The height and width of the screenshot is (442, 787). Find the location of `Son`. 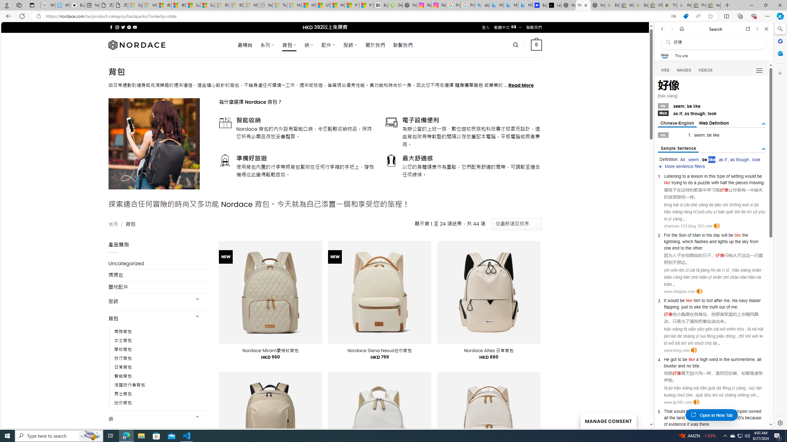

Son is located at coordinates (682, 235).